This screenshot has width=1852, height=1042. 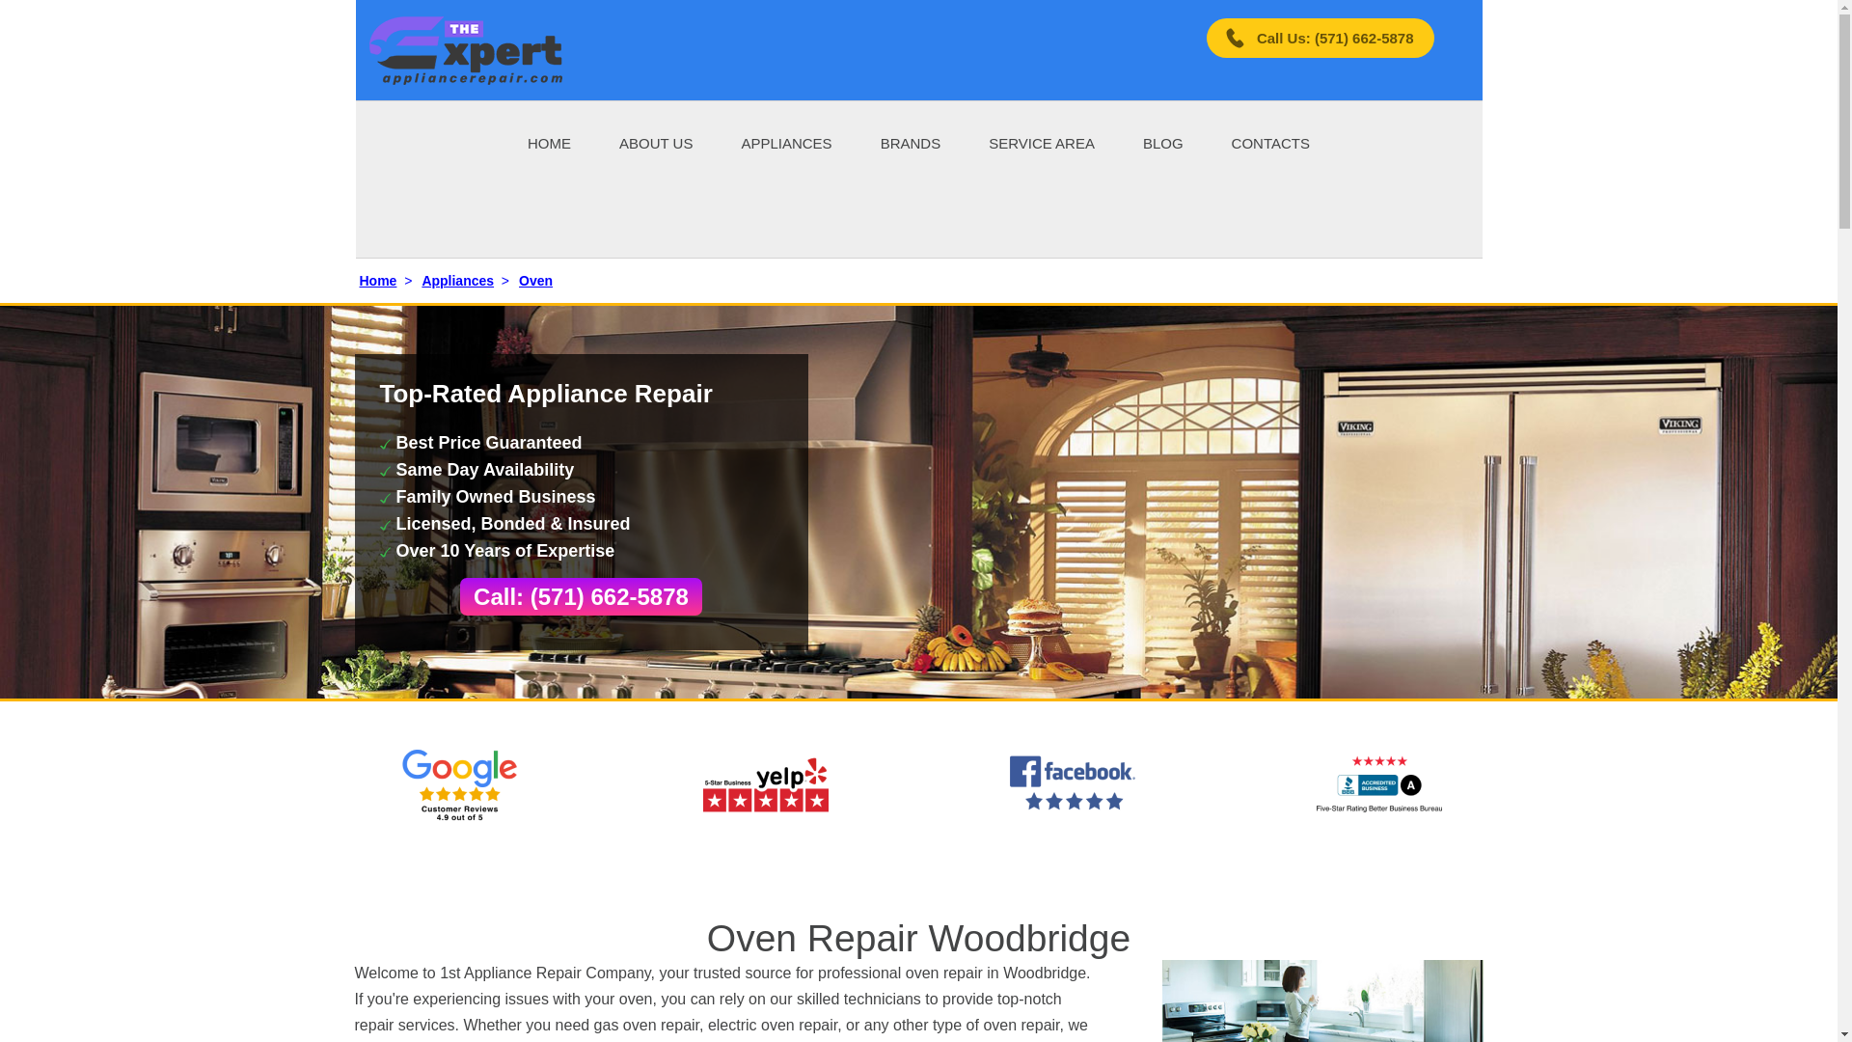 I want to click on APPLIANCES, so click(x=786, y=142).